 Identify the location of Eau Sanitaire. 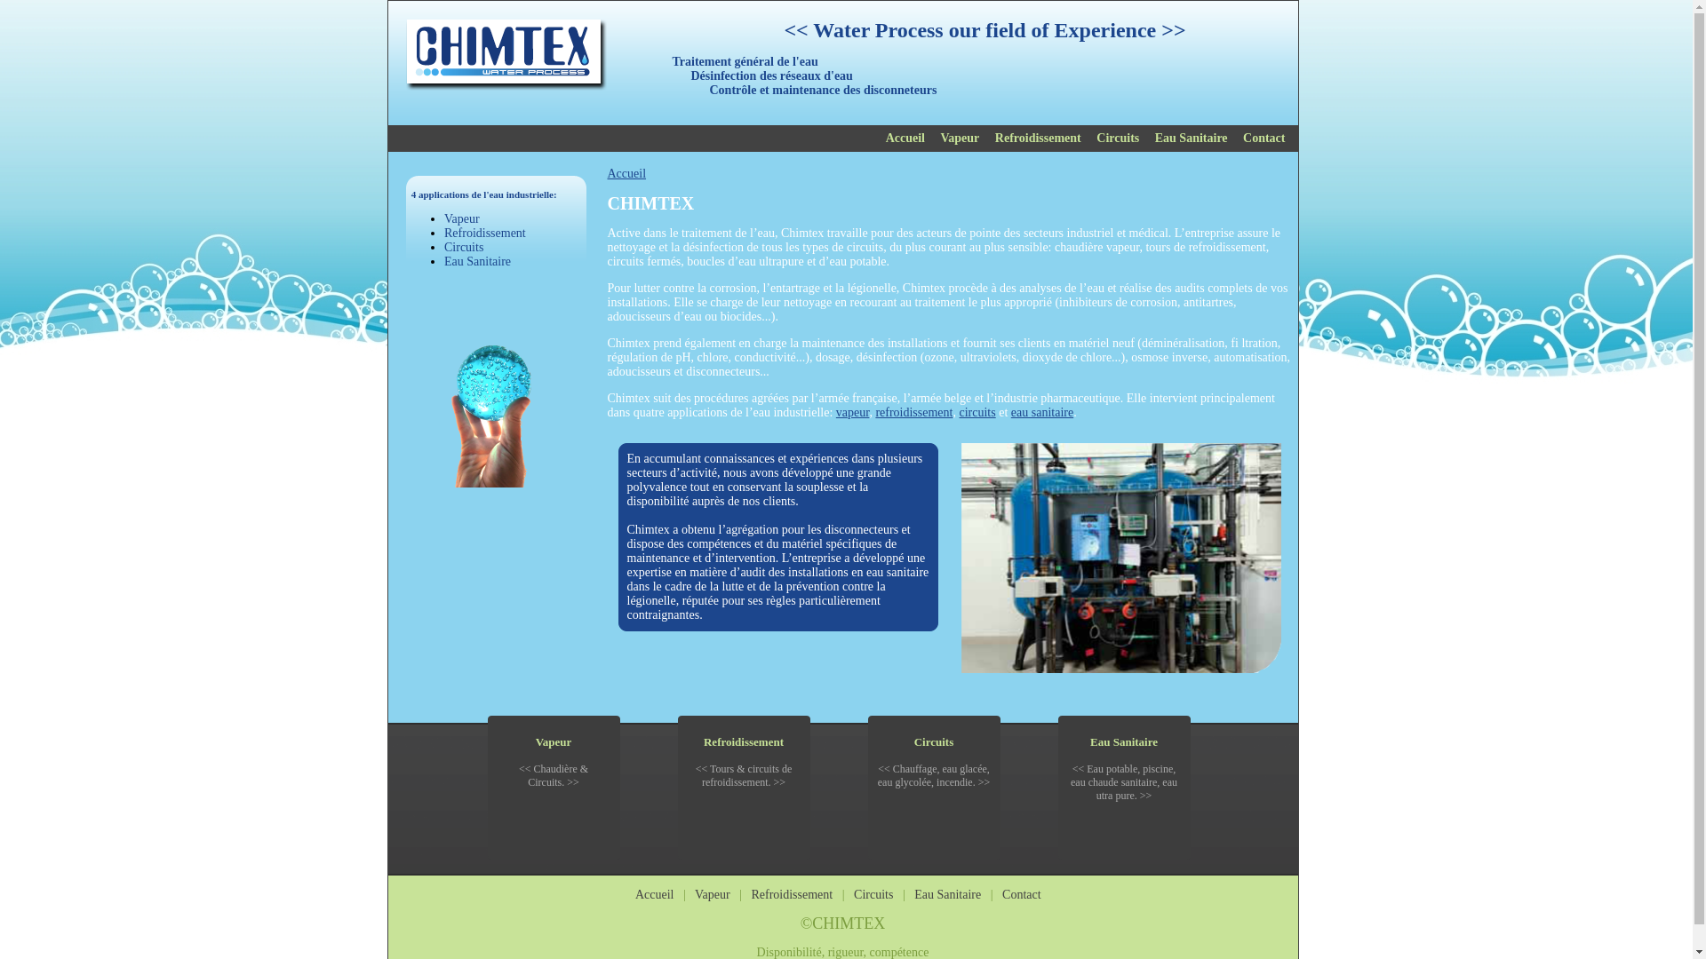
(1192, 139).